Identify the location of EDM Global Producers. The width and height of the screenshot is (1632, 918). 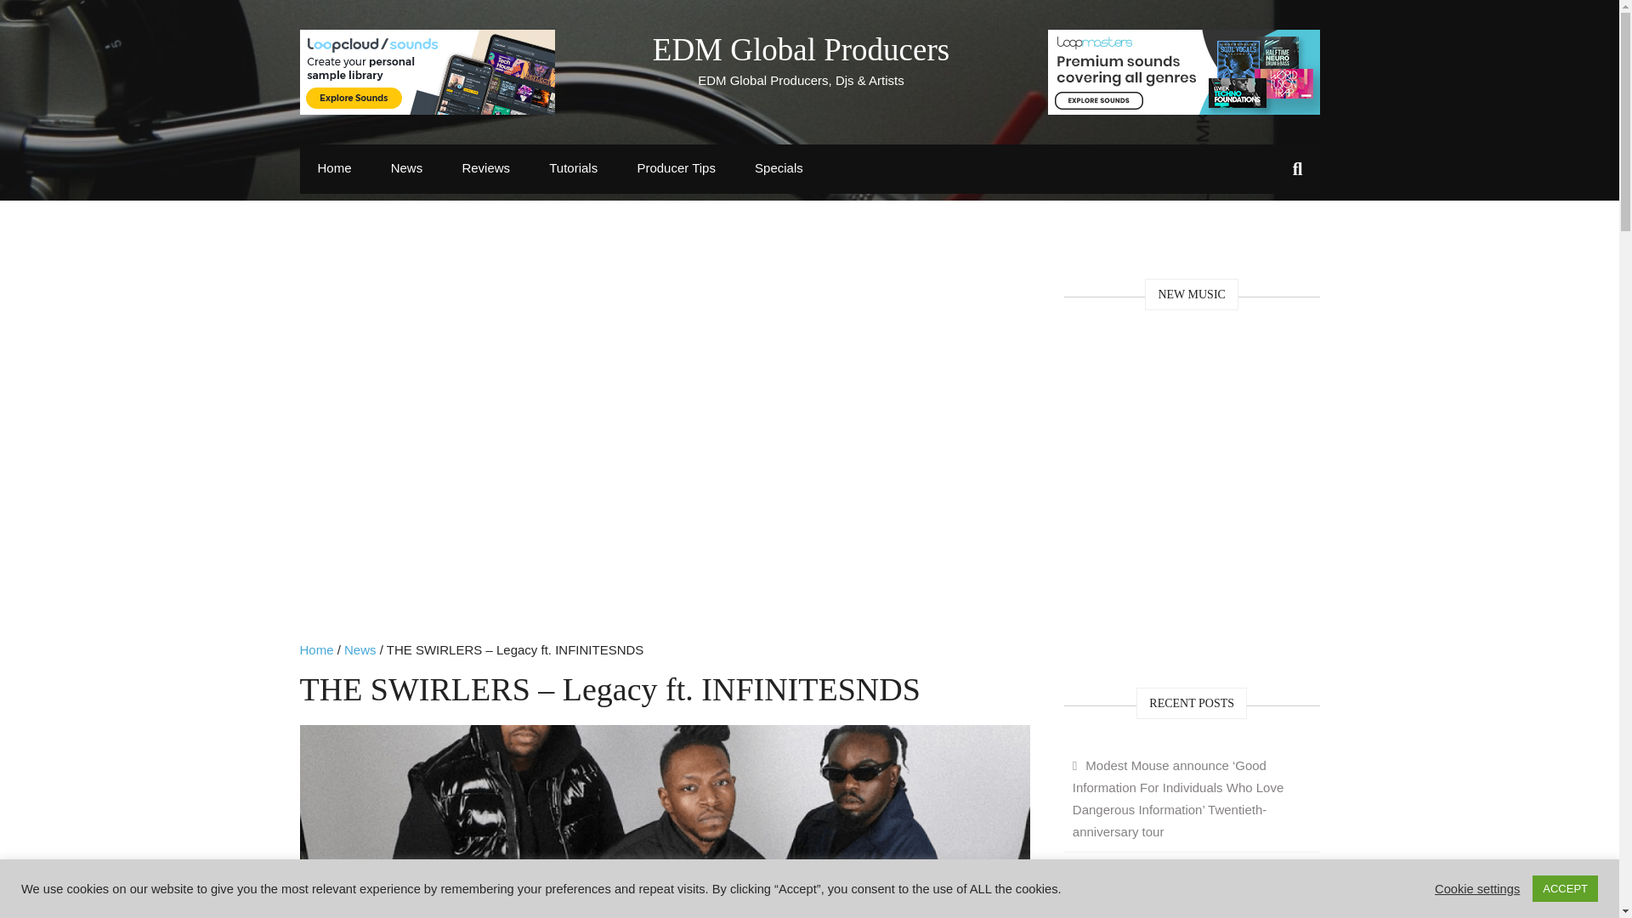
(801, 49).